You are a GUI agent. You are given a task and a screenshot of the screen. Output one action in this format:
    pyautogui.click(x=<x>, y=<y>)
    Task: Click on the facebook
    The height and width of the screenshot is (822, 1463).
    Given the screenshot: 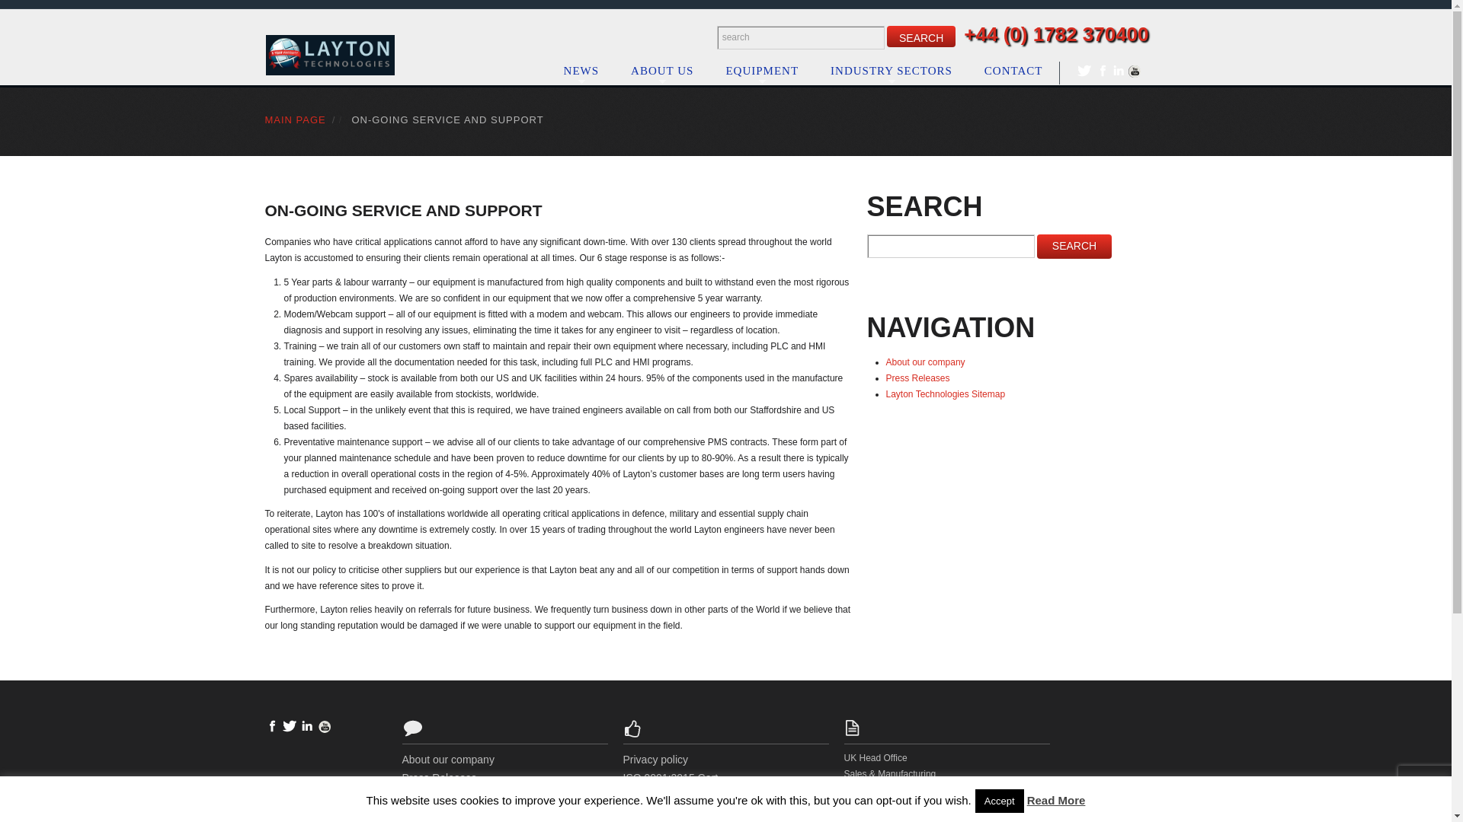 What is the action you would take?
    pyautogui.click(x=1102, y=71)
    